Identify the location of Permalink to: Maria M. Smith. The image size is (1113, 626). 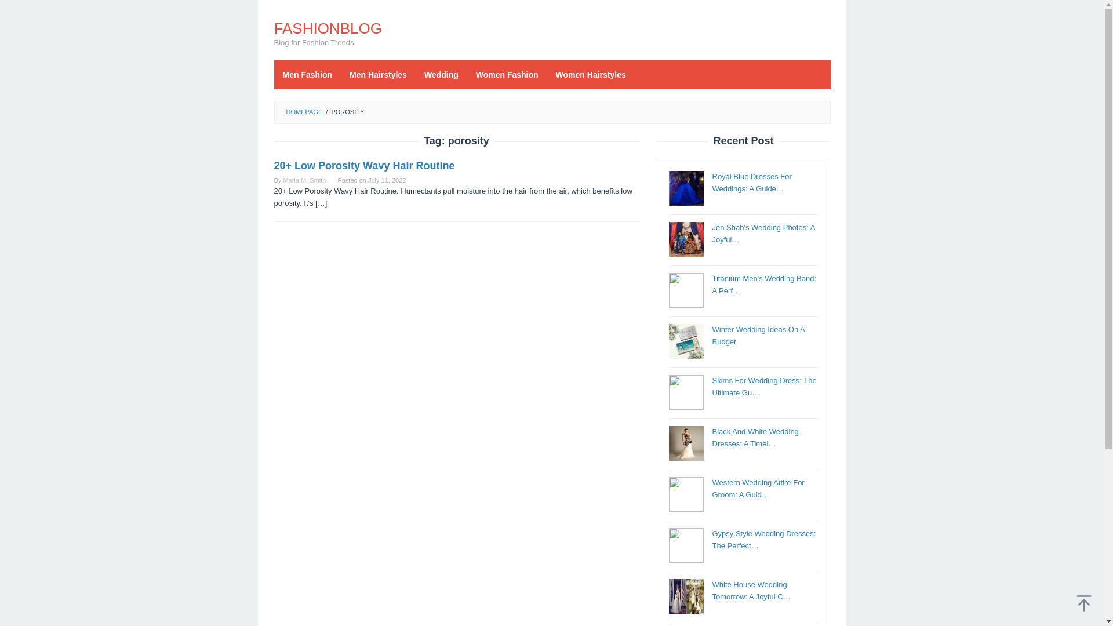
(304, 180).